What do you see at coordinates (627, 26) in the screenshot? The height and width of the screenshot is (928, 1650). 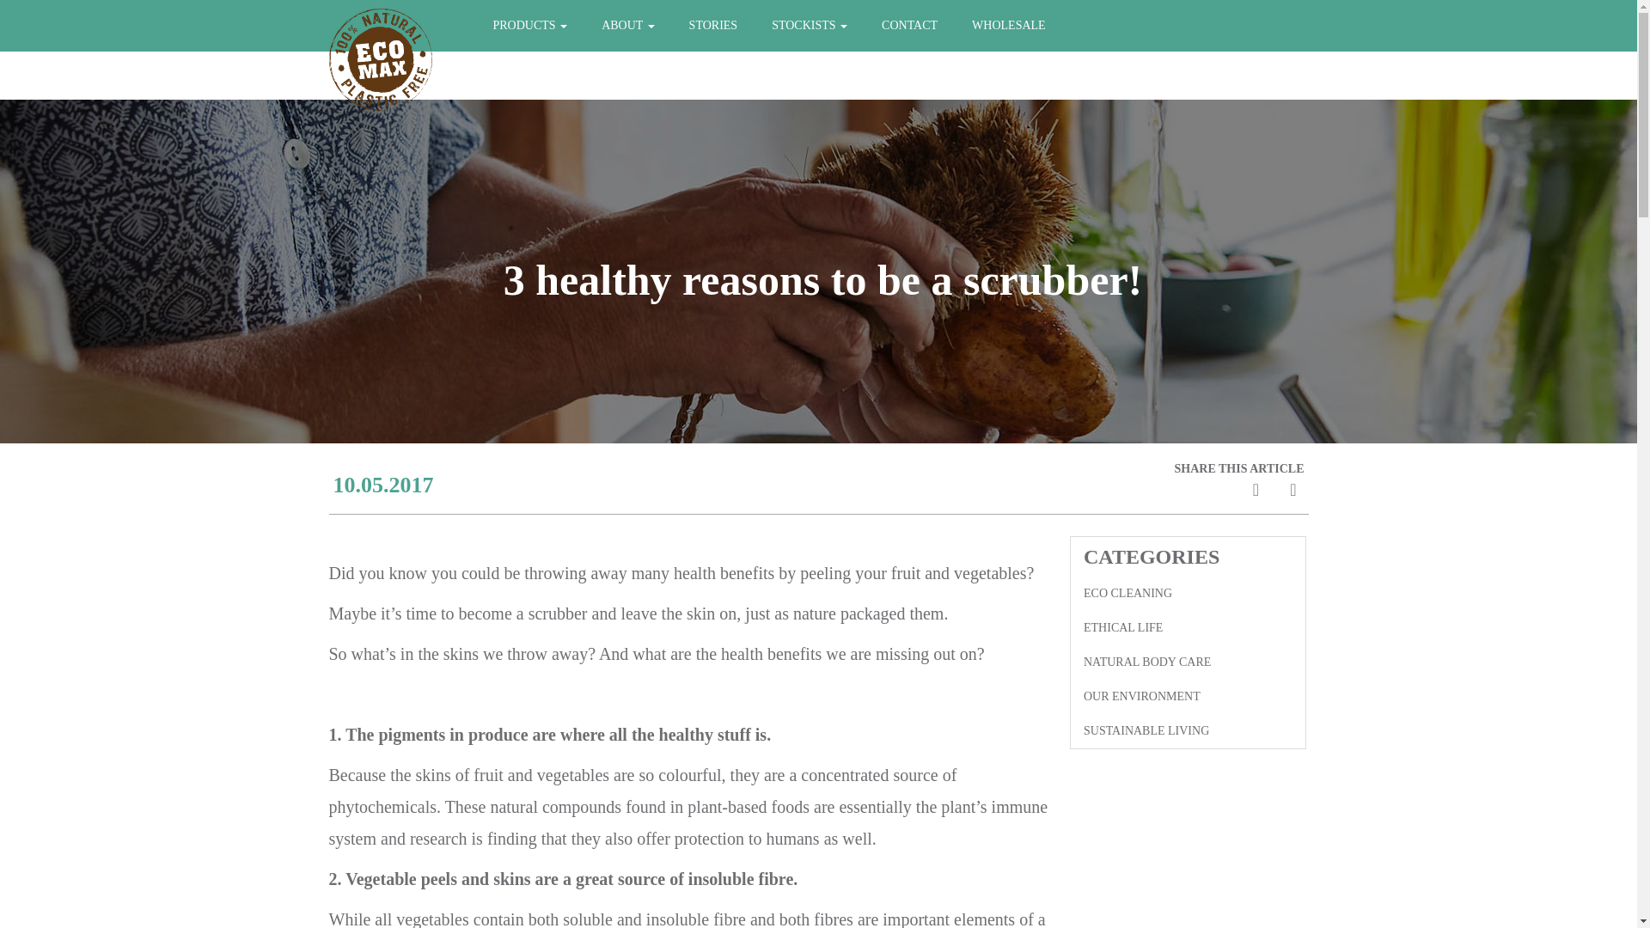 I see `ABOUT` at bounding box center [627, 26].